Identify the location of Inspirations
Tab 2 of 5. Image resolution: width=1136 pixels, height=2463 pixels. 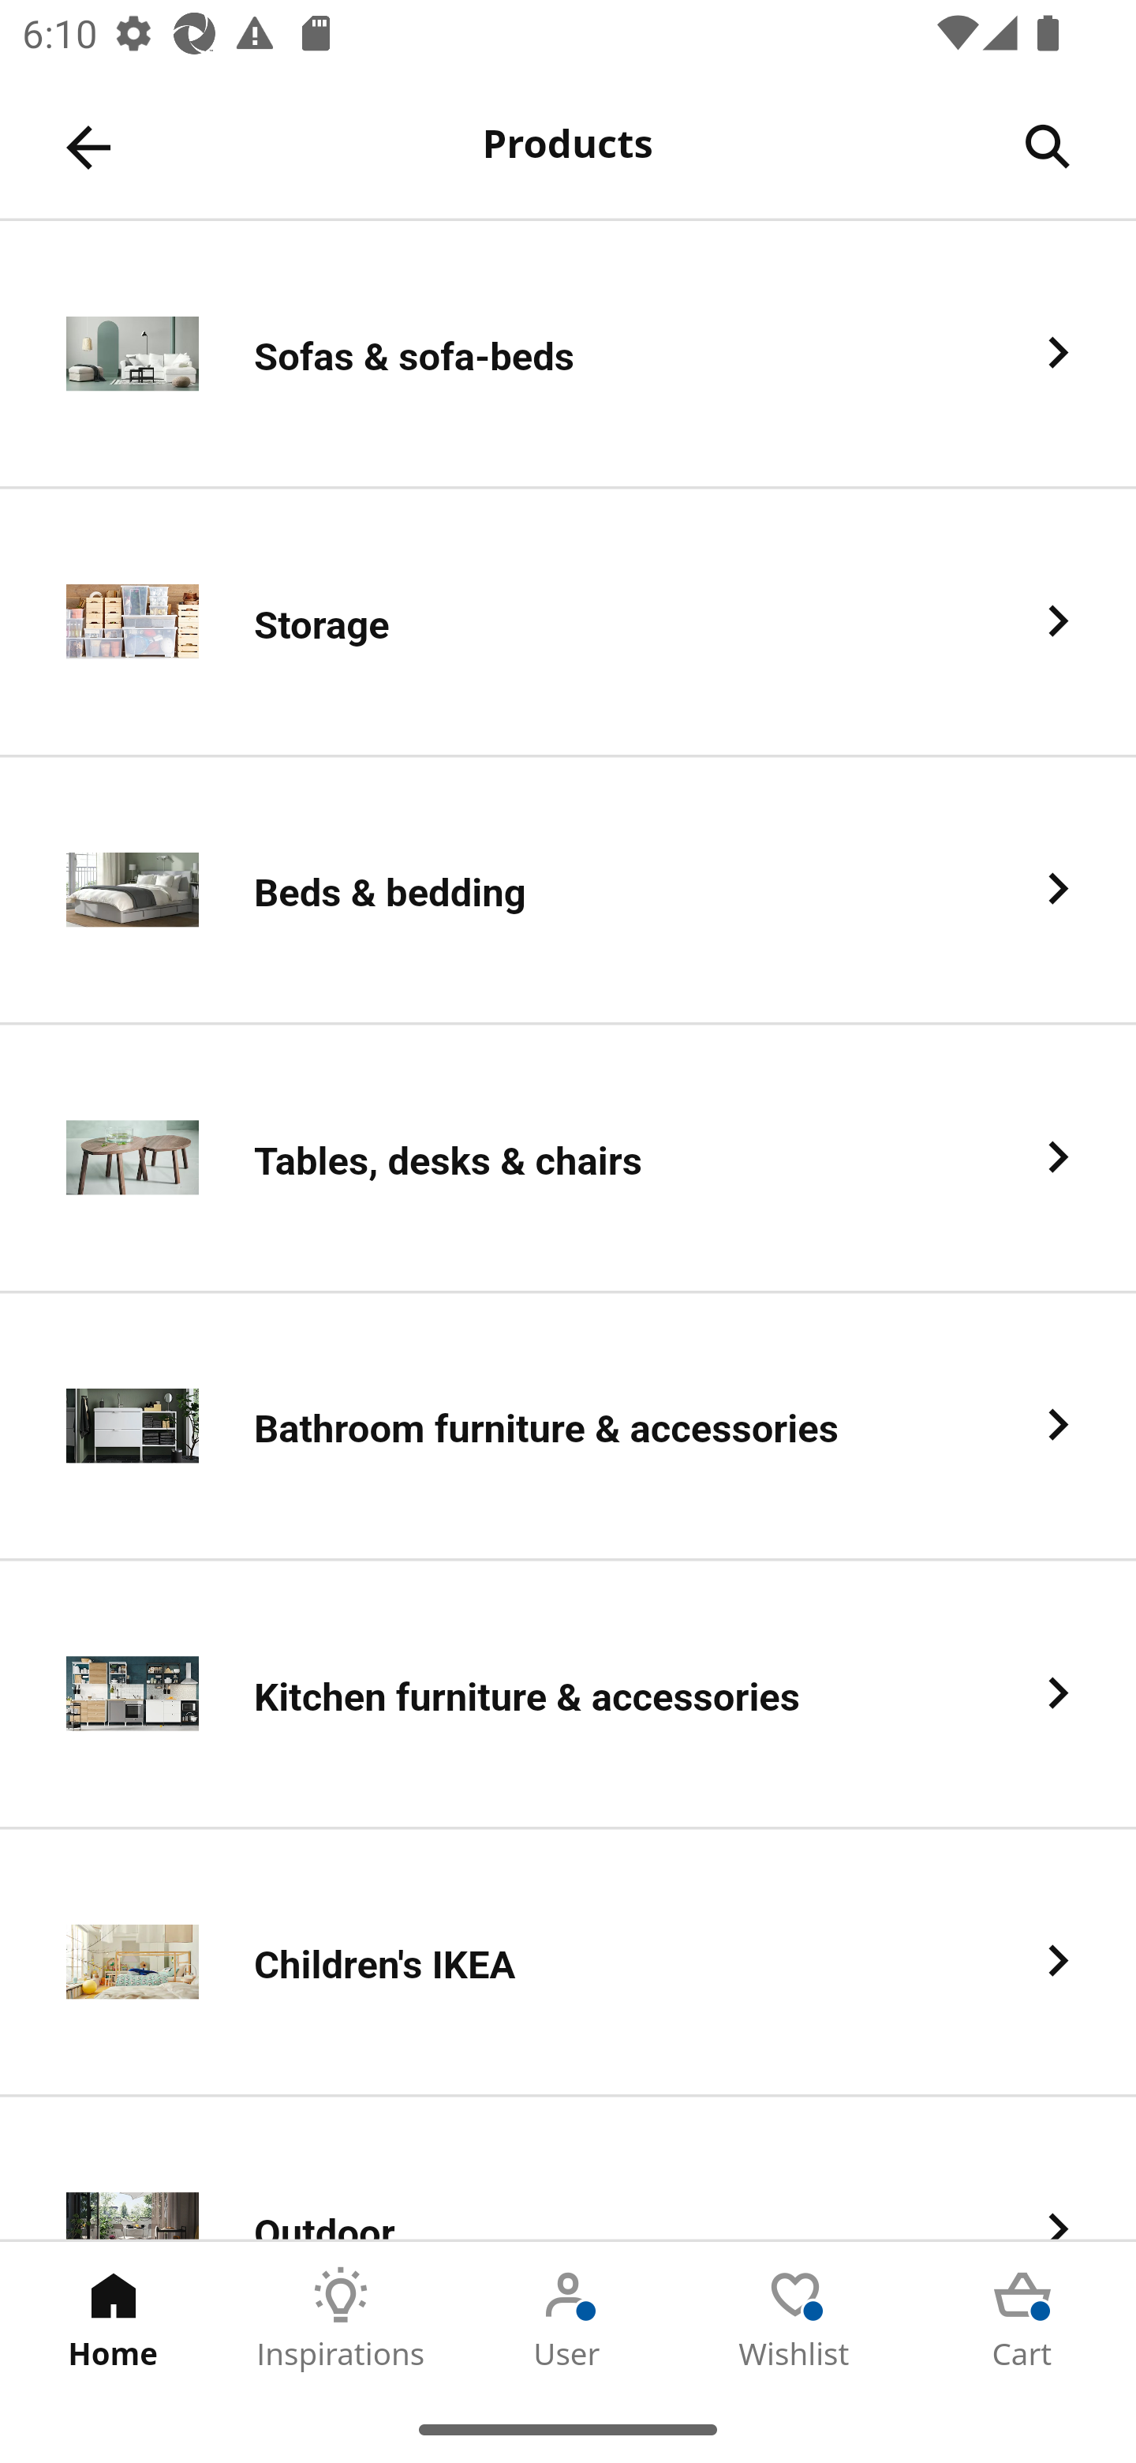
(341, 2319).